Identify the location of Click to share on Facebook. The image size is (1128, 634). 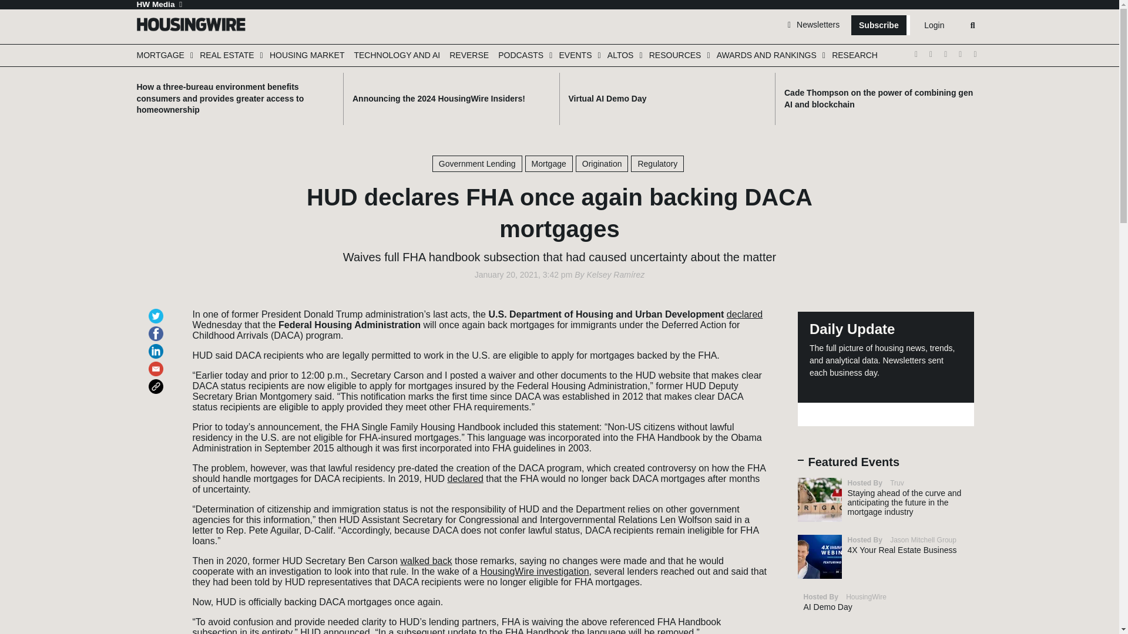
(157, 328).